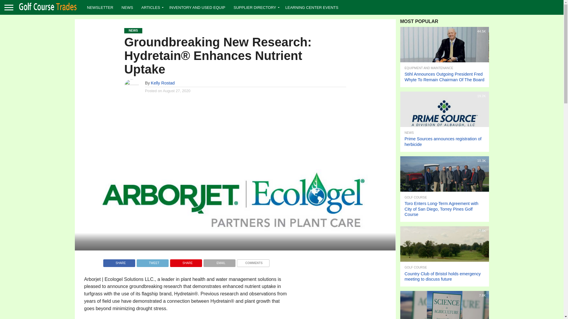 The height and width of the screenshot is (319, 568). I want to click on Share on Facebook, so click(119, 261).